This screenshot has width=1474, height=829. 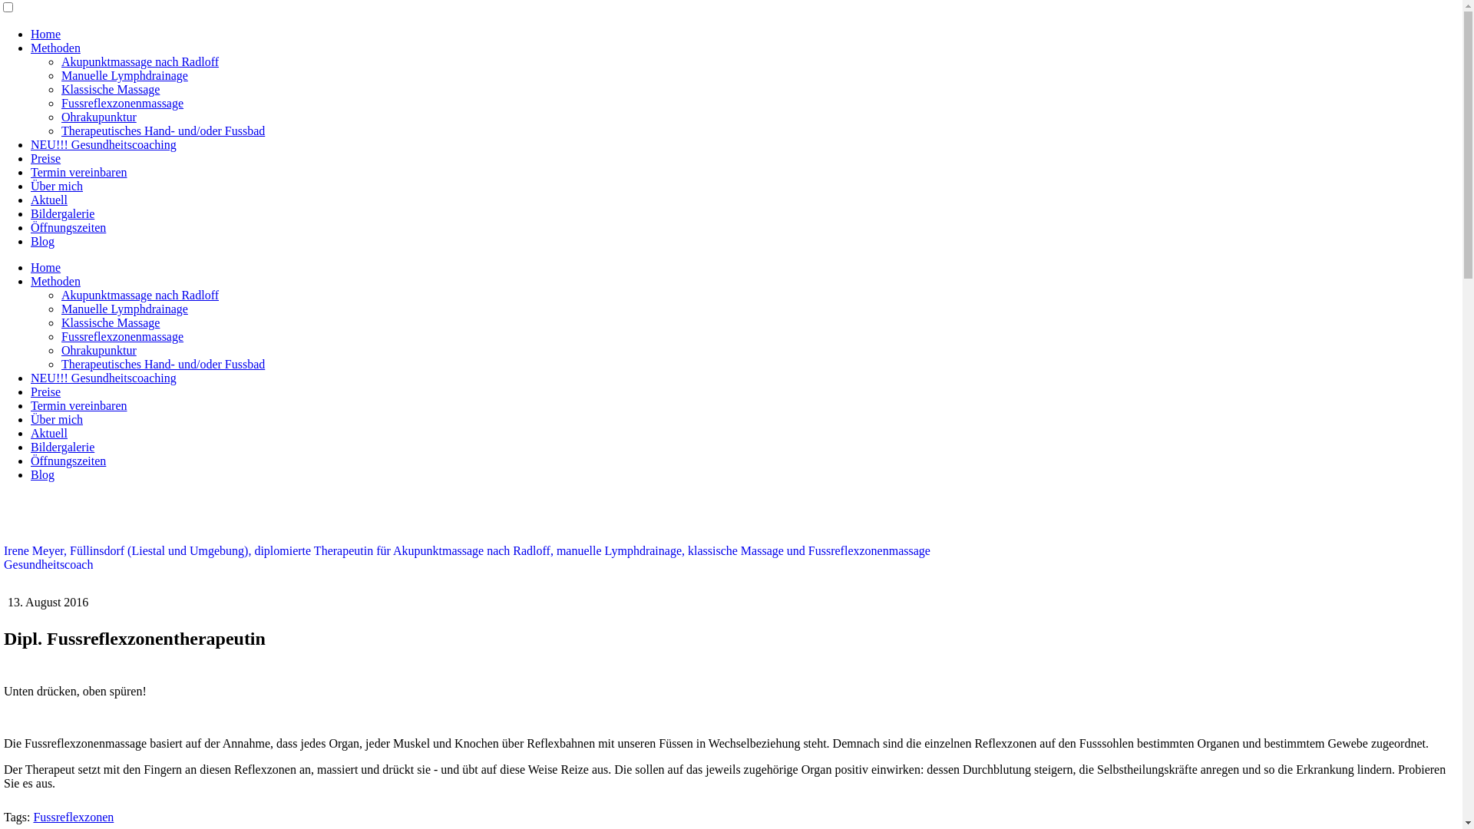 I want to click on Bildergalerie, so click(x=62, y=213).